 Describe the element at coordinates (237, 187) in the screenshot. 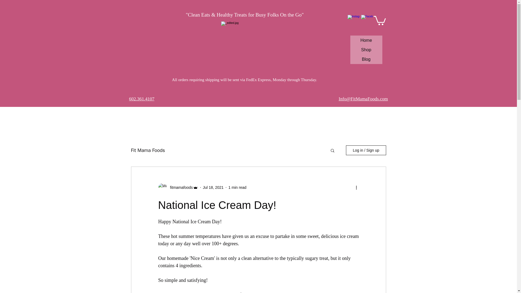

I see `1 min read` at that location.